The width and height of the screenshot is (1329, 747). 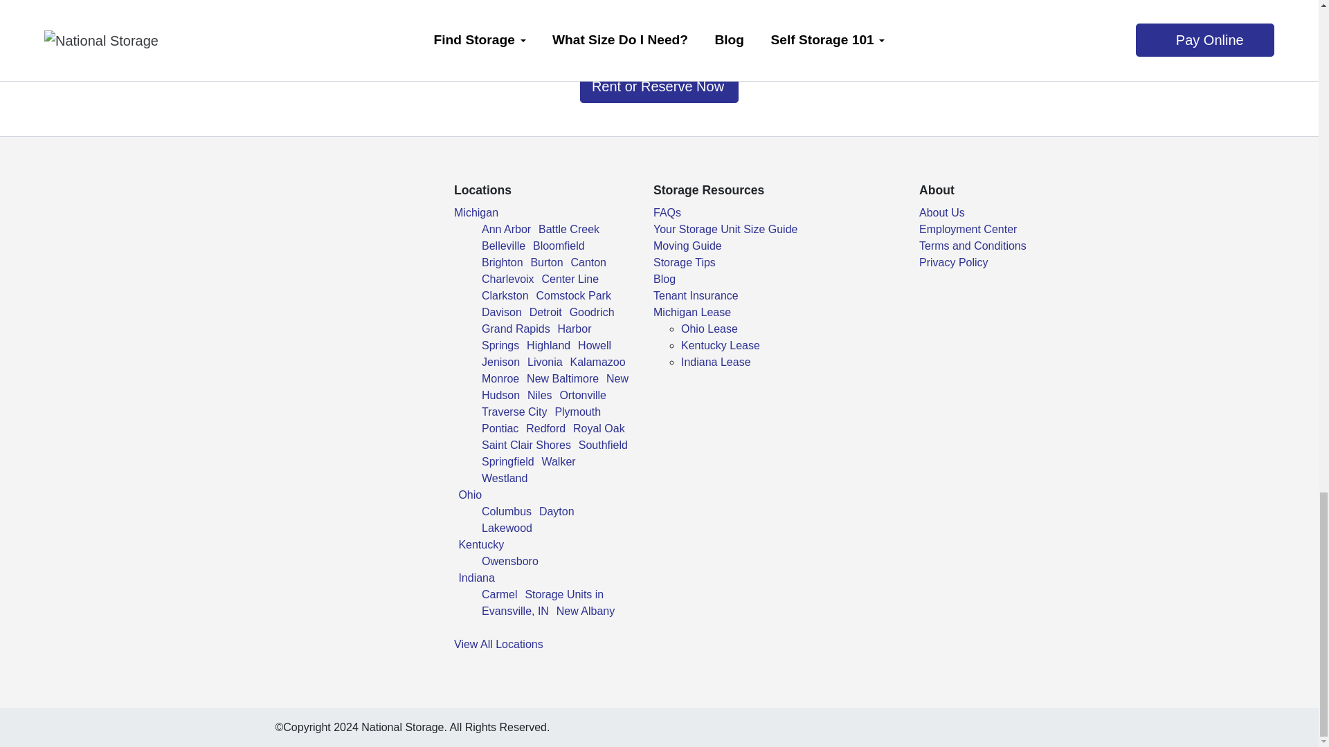 What do you see at coordinates (476, 213) in the screenshot?
I see `Michigan` at bounding box center [476, 213].